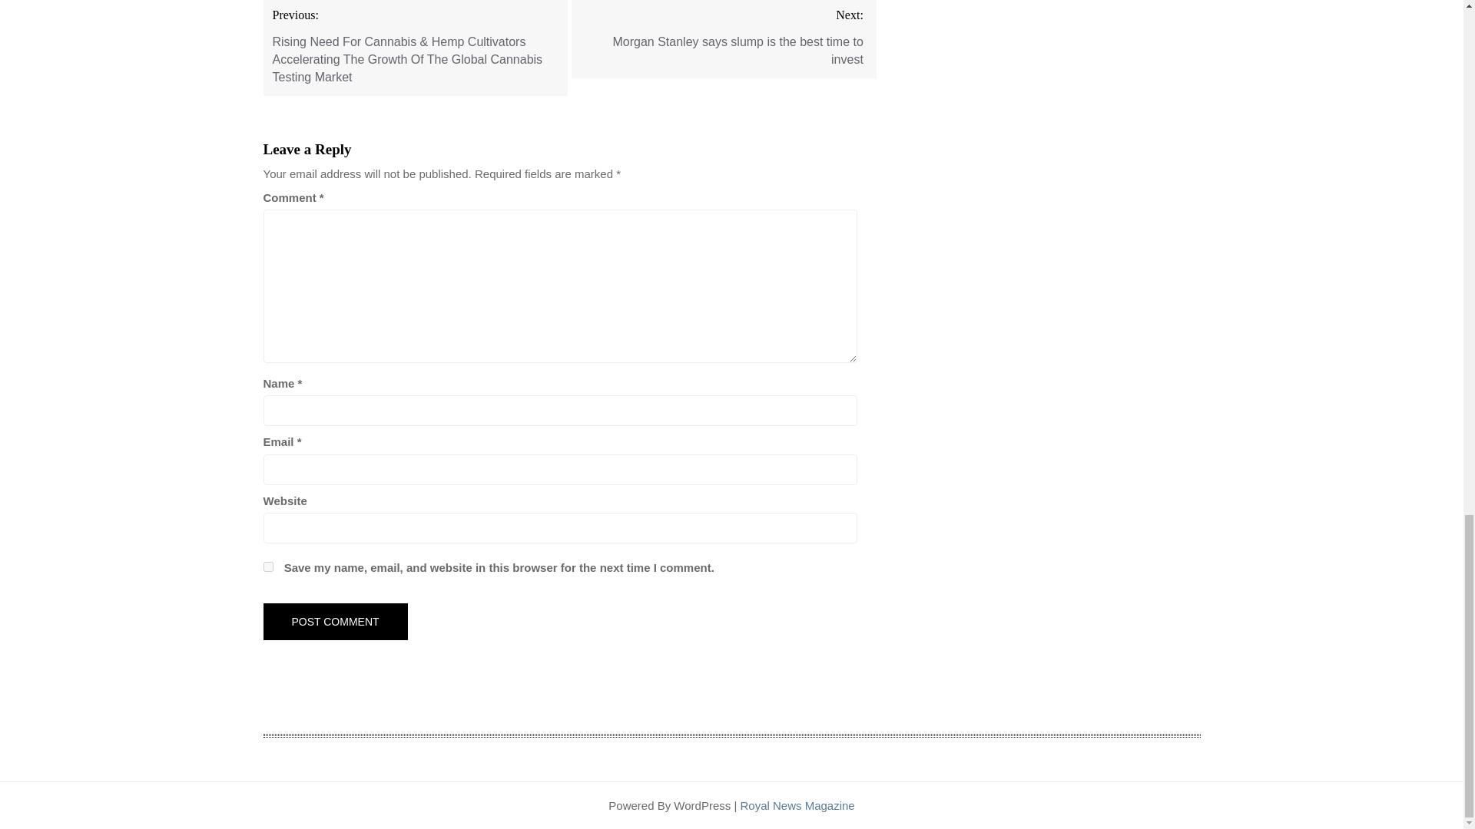  I want to click on Next: Morgan Stanley says slump is the best time to invest, so click(724, 38).